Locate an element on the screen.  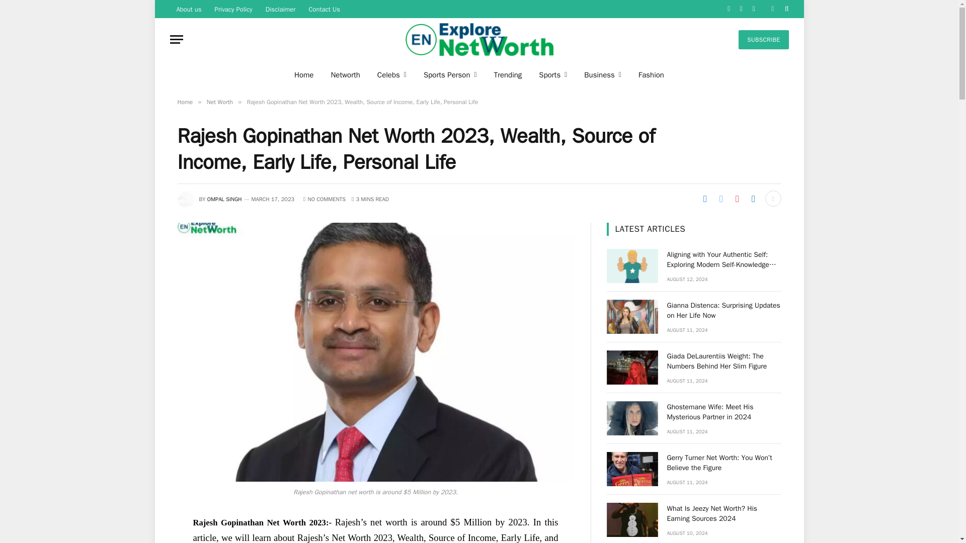
Share on Facebook is located at coordinates (705, 199).